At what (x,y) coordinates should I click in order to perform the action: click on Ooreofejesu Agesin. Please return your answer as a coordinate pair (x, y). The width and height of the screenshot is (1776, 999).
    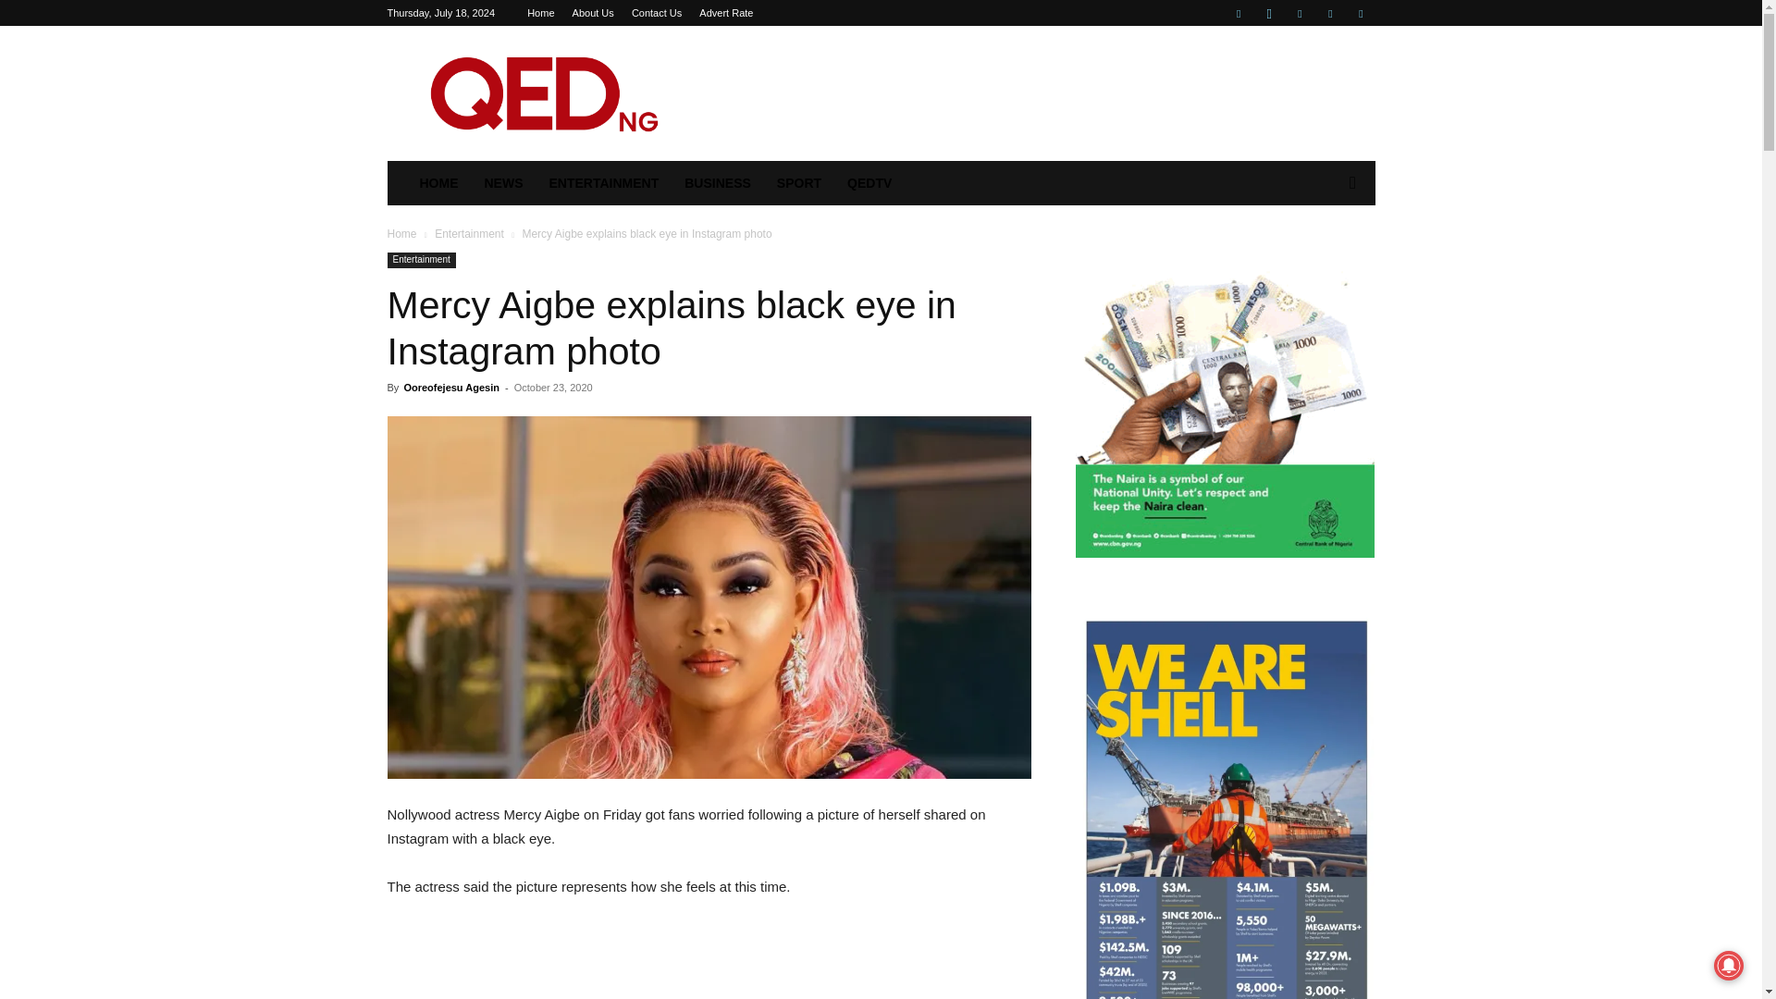
    Looking at the image, I should click on (450, 387).